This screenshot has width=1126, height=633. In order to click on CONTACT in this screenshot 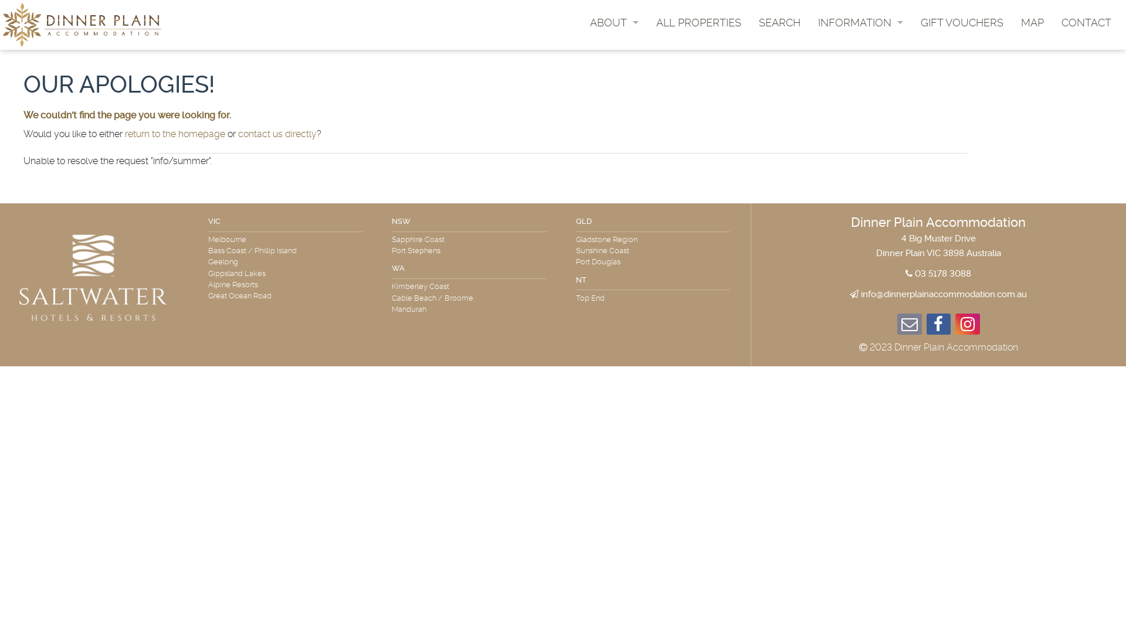, I will do `click(1086, 22)`.